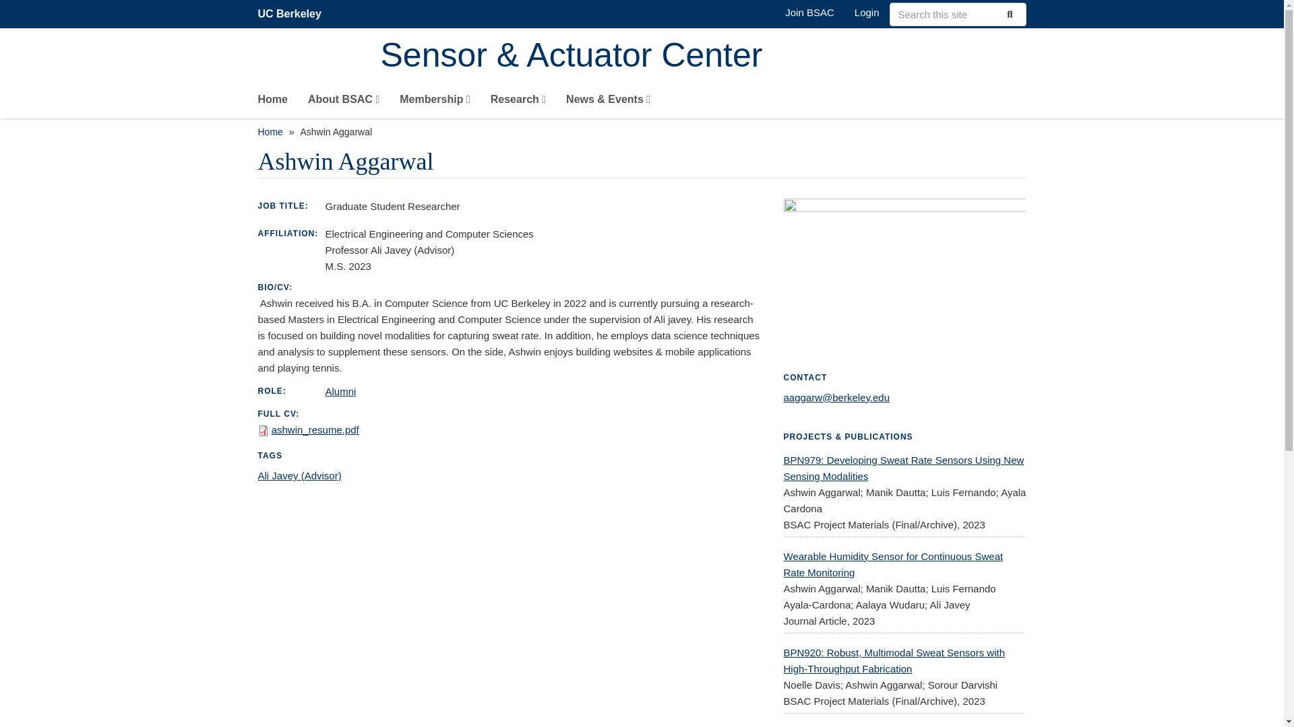 The height and width of the screenshot is (727, 1294). What do you see at coordinates (867, 12) in the screenshot?
I see `Login` at bounding box center [867, 12].